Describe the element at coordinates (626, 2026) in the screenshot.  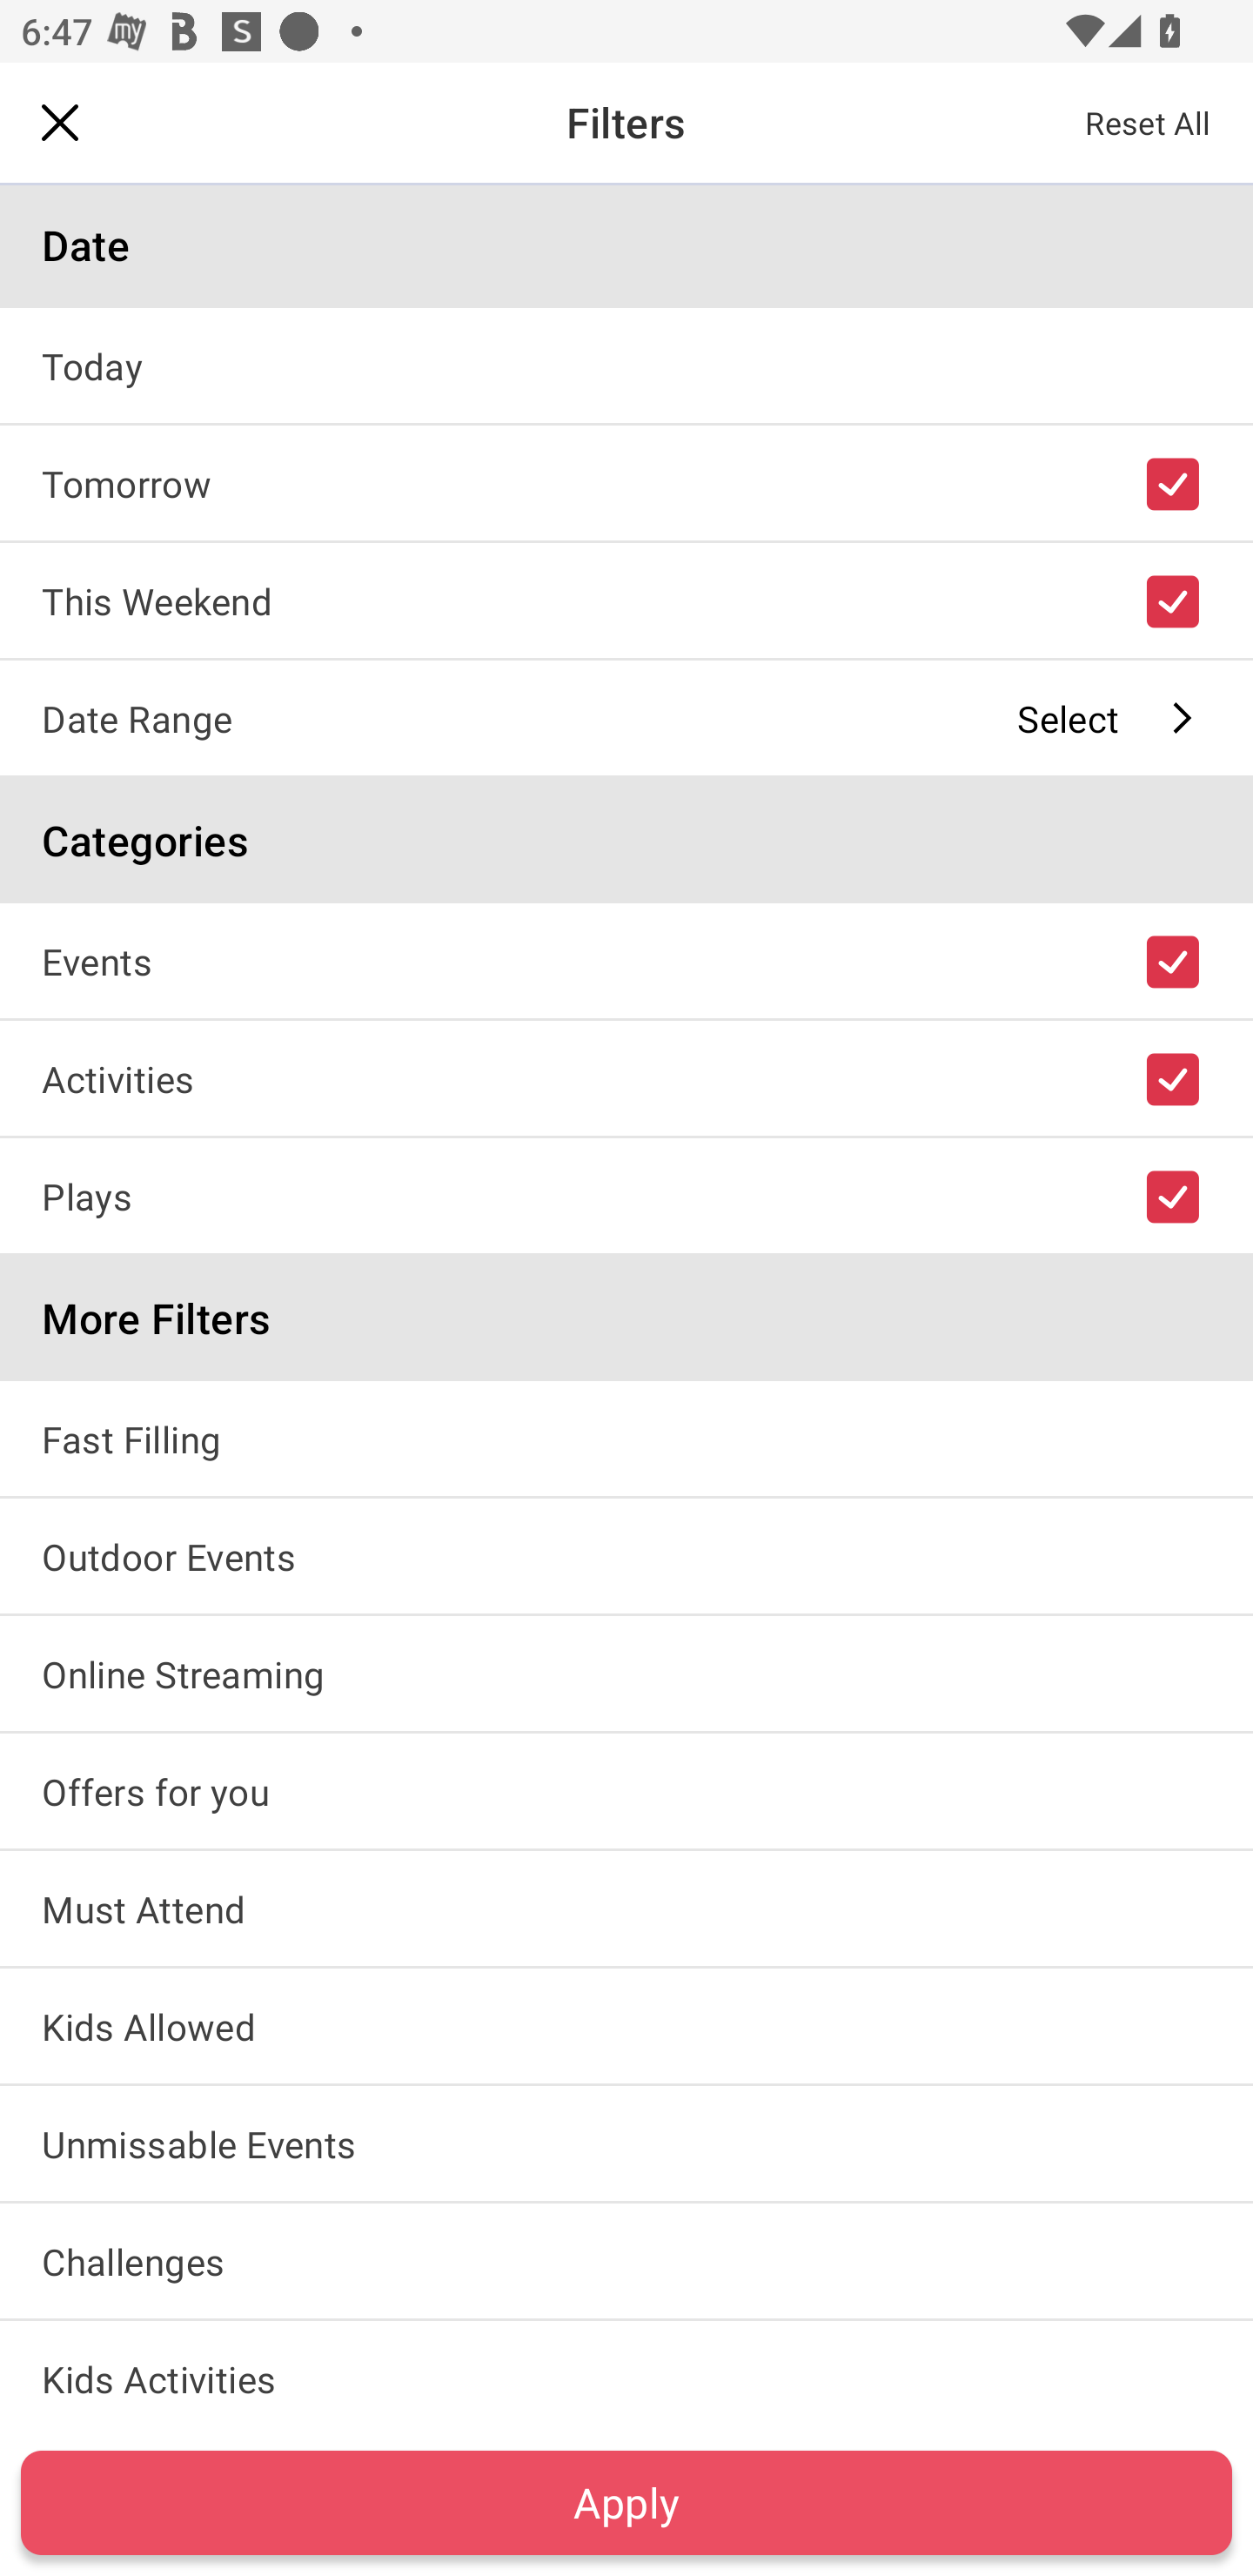
I see `Kids Allowed` at that location.